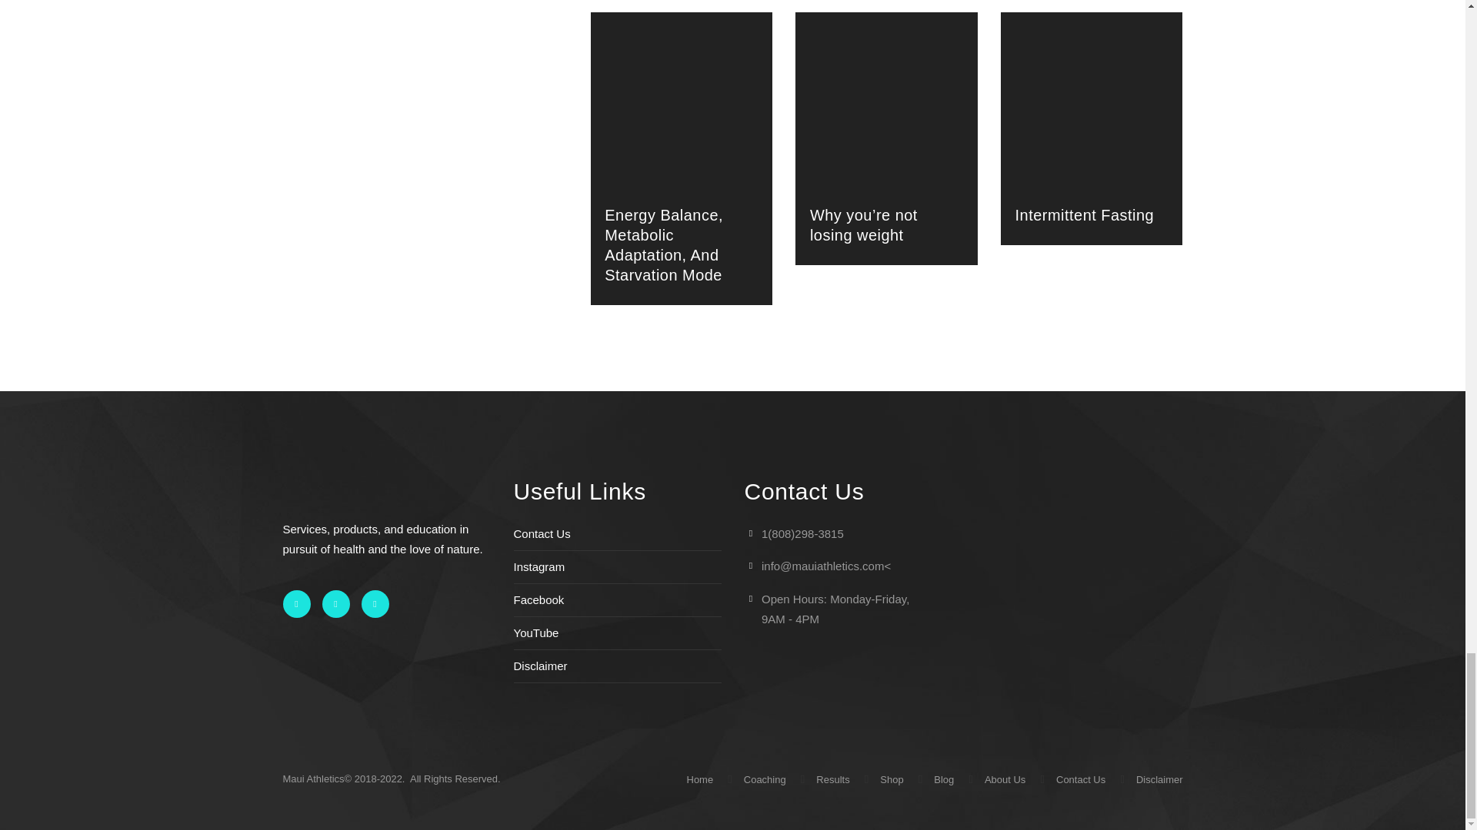 The width and height of the screenshot is (1477, 830). I want to click on Energy Balance, Metabolic Adaptation, And Starvation Mode, so click(663, 244).